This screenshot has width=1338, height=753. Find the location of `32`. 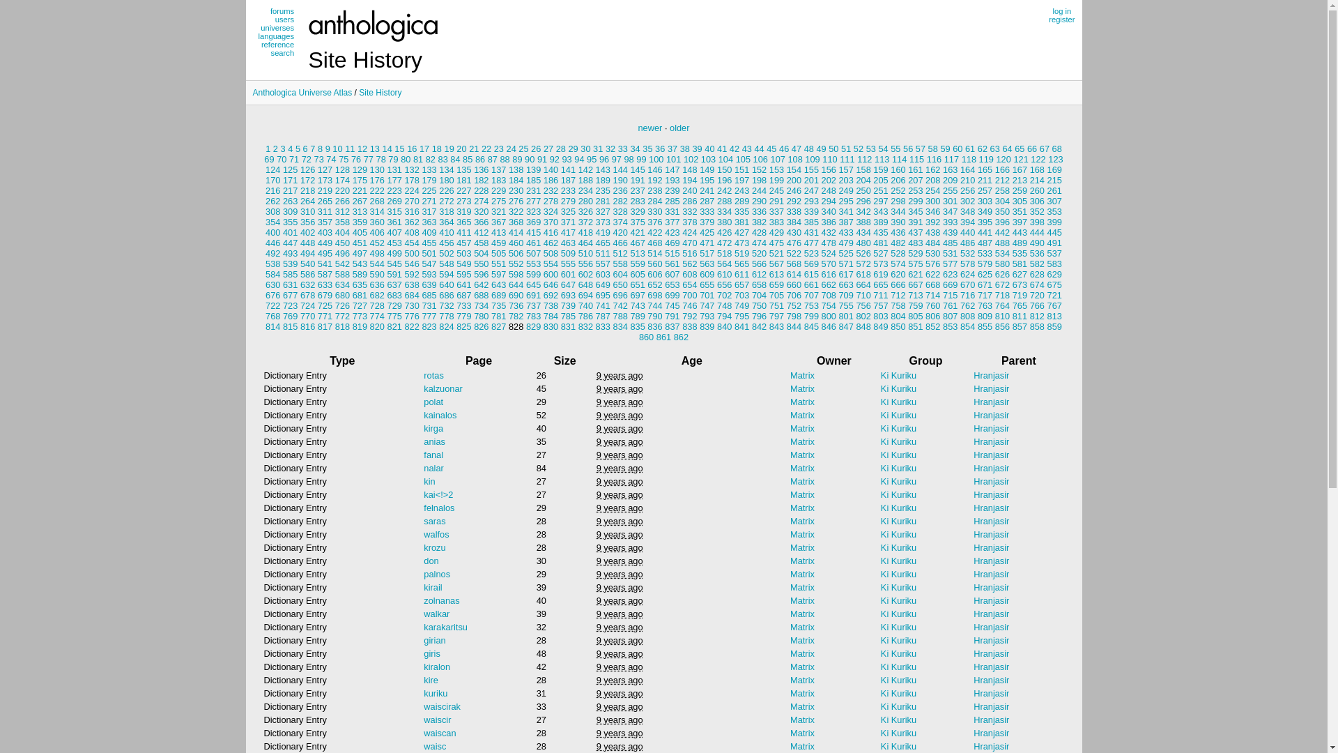

32 is located at coordinates (610, 149).